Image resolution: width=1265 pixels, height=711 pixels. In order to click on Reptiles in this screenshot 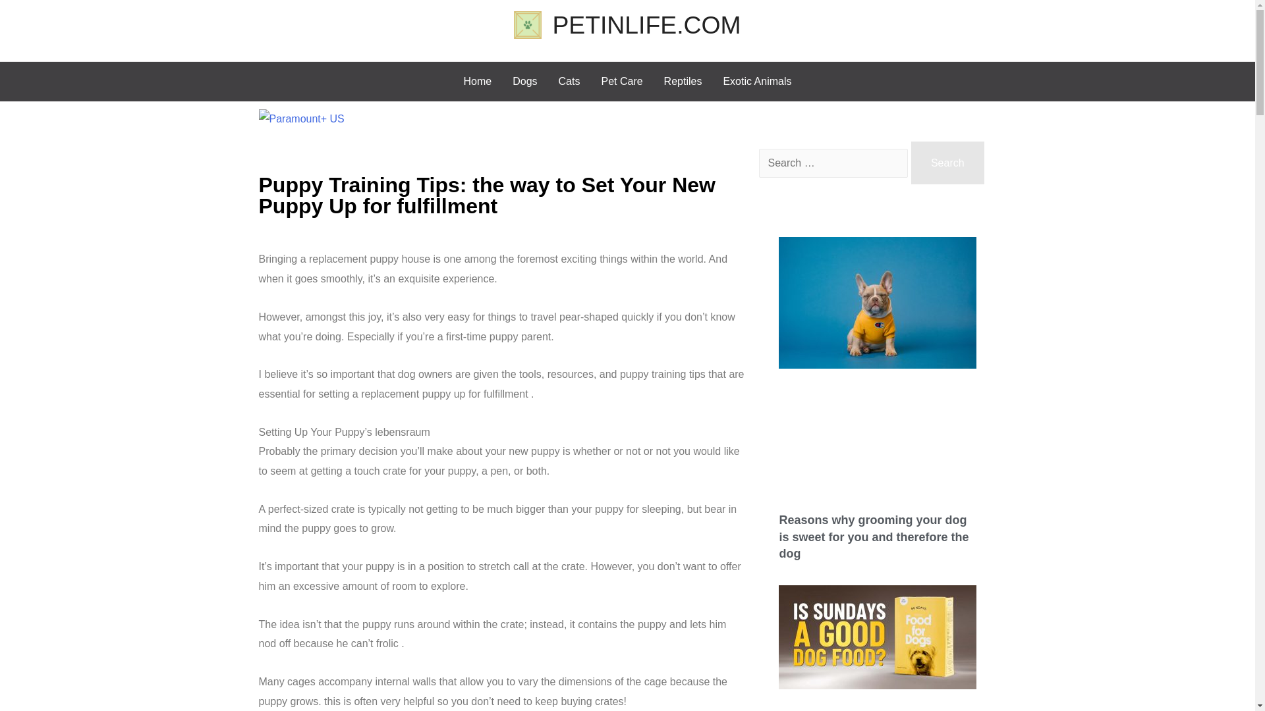, I will do `click(683, 82)`.